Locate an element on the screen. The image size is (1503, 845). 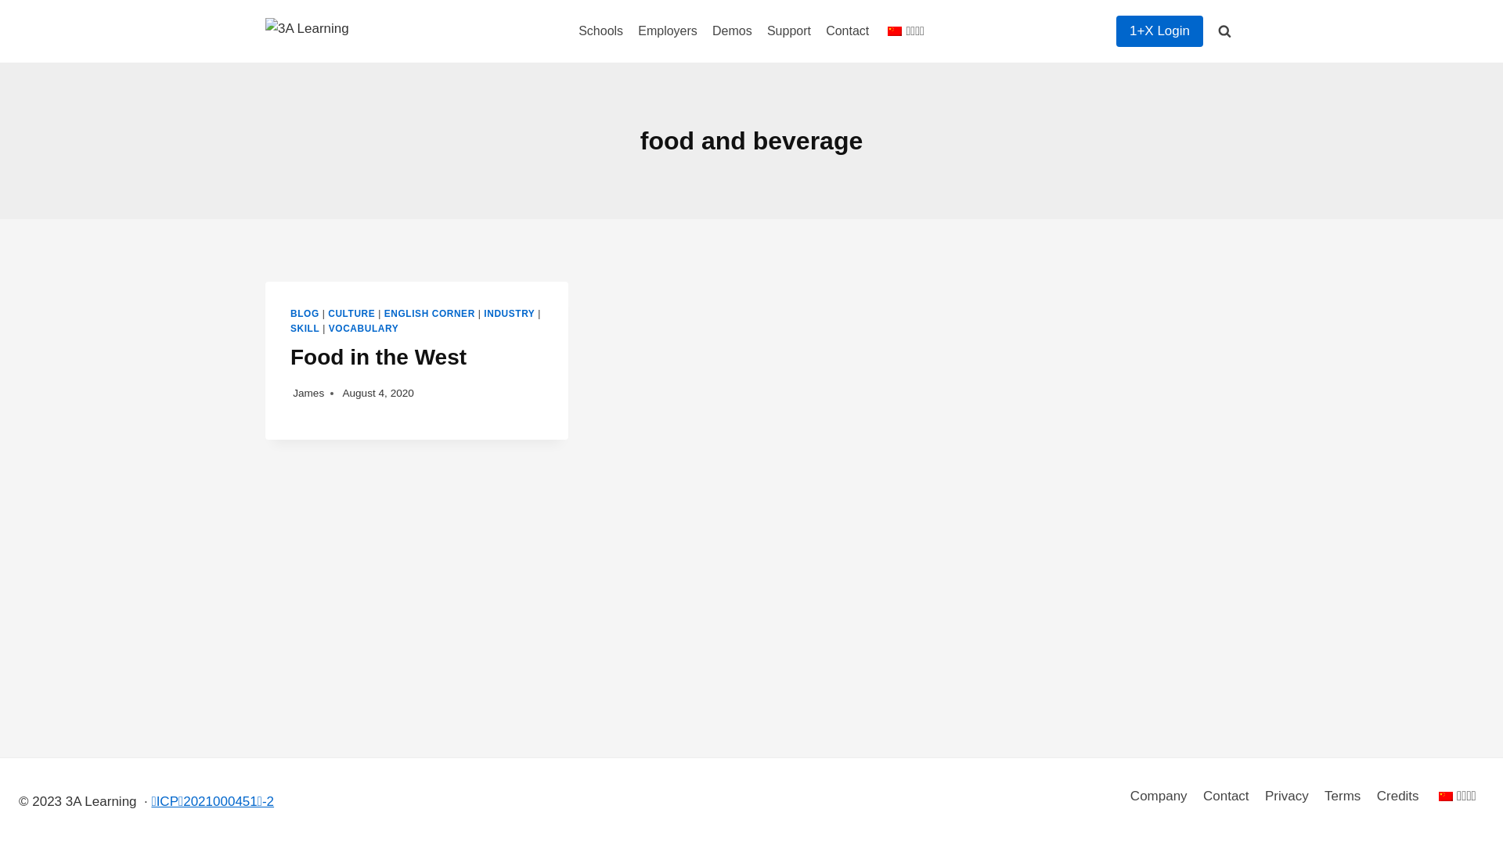
CULTURE is located at coordinates (351, 314).